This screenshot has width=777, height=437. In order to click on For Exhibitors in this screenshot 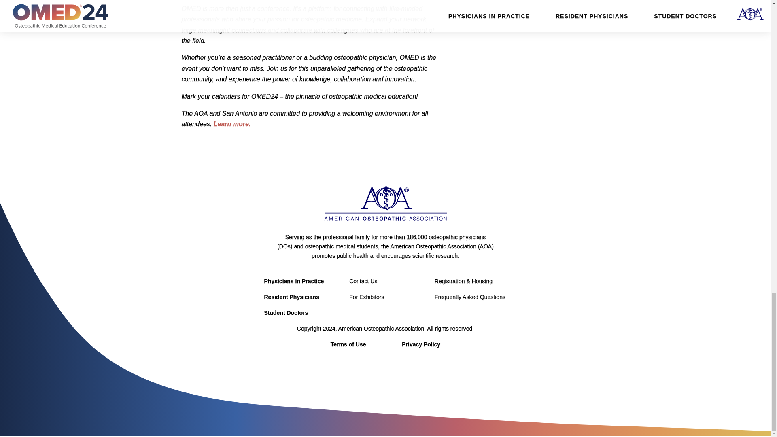, I will do `click(366, 297)`.